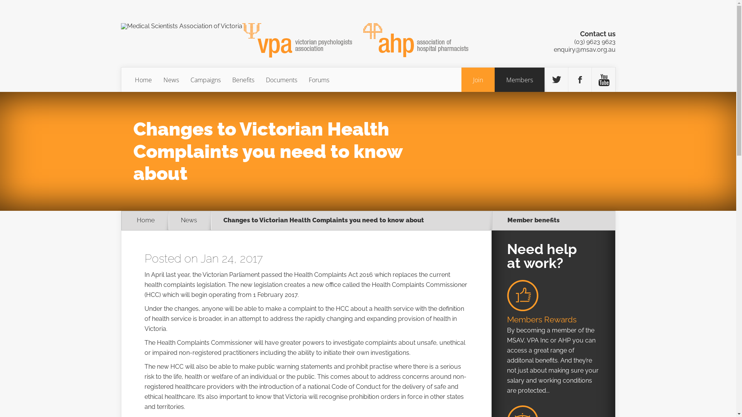  I want to click on Follow us on Facebook, so click(580, 80).